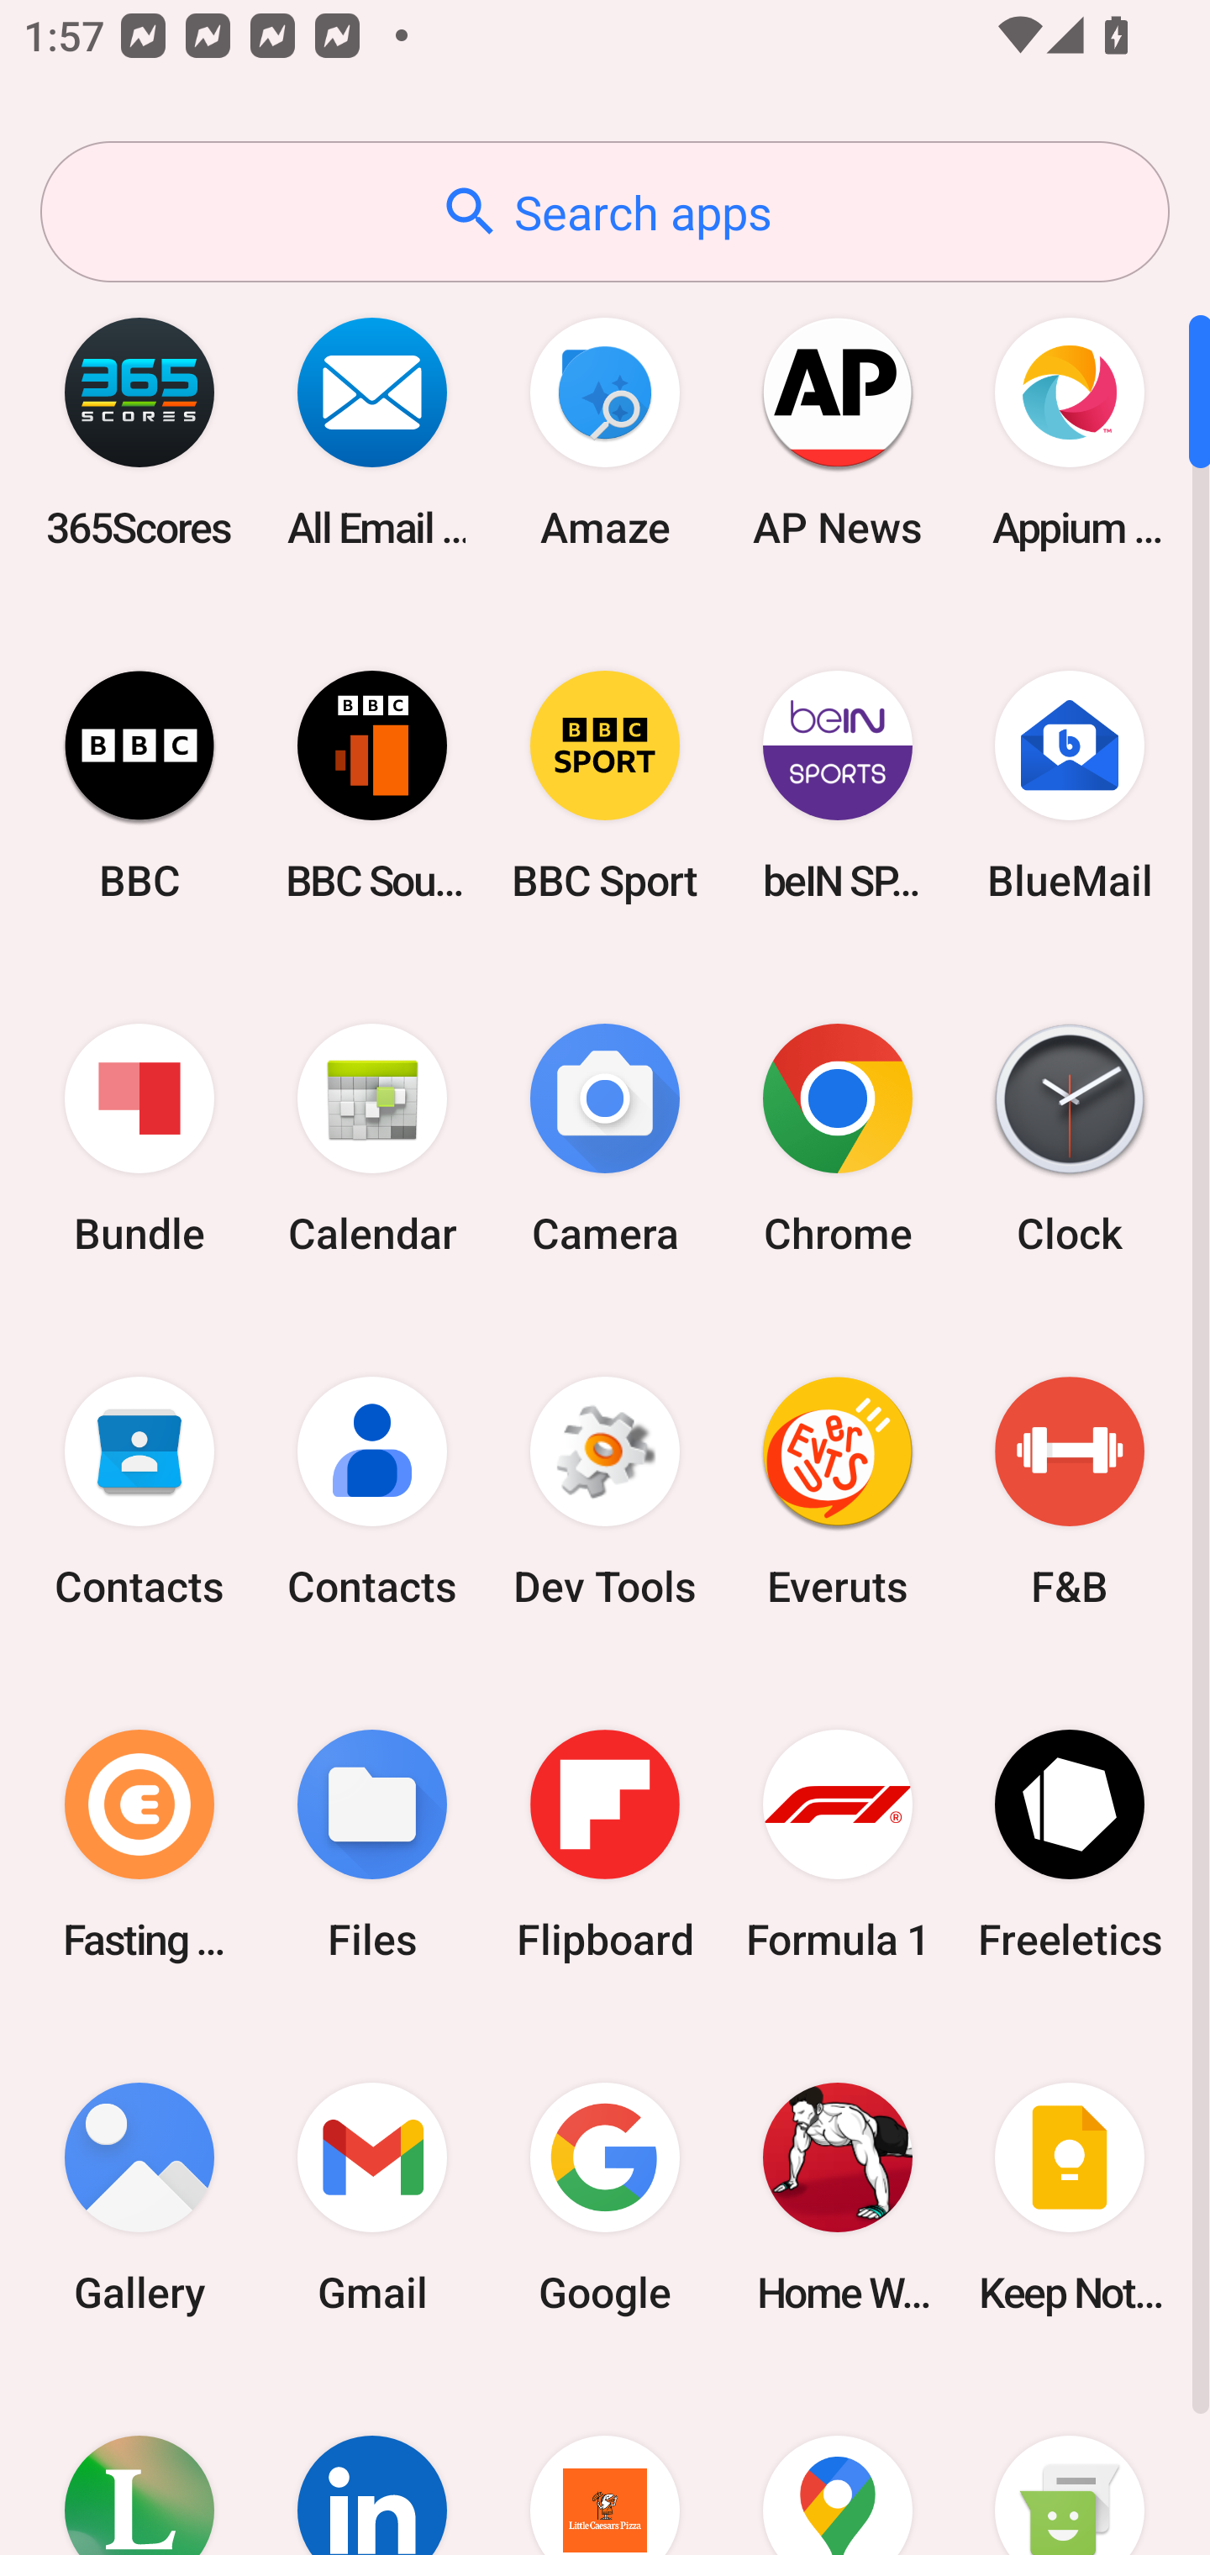 The image size is (1210, 2555). I want to click on Gmail, so click(372, 2197).